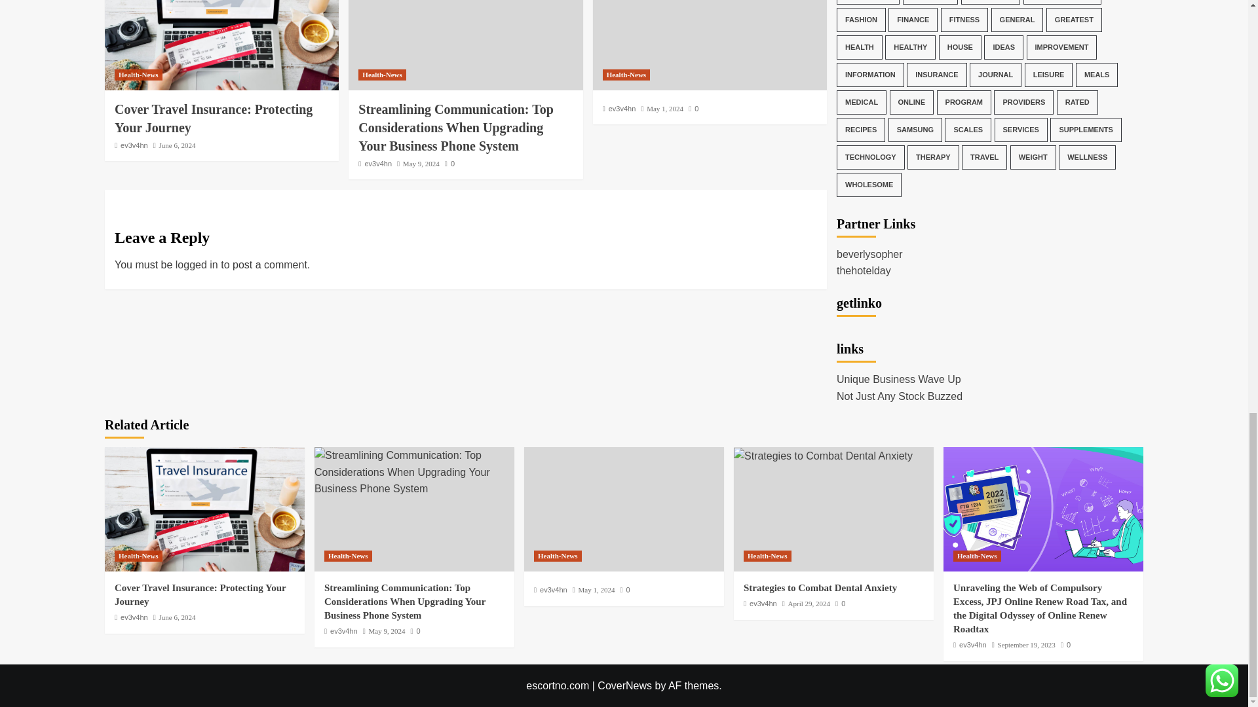 This screenshot has height=707, width=1258. I want to click on Health-News, so click(138, 75).